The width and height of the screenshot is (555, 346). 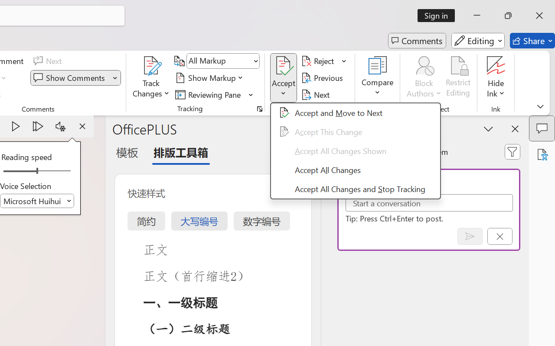 I want to click on Reject, so click(x=324, y=61).